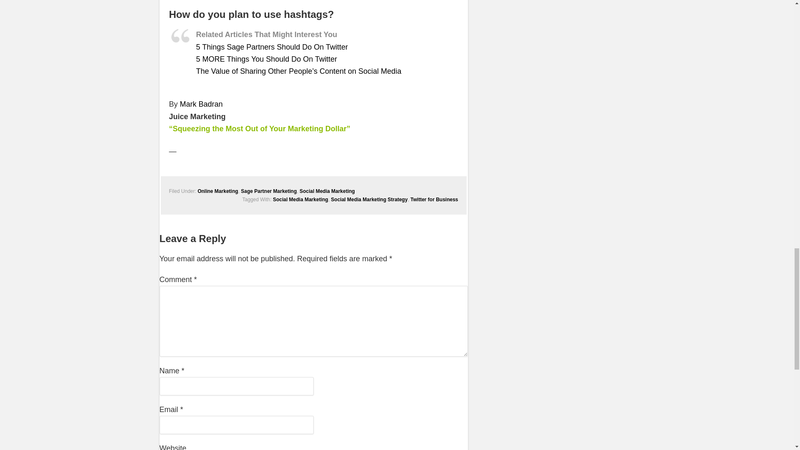  Describe the element at coordinates (266, 59) in the screenshot. I see `5 More Things on Twitter` at that location.